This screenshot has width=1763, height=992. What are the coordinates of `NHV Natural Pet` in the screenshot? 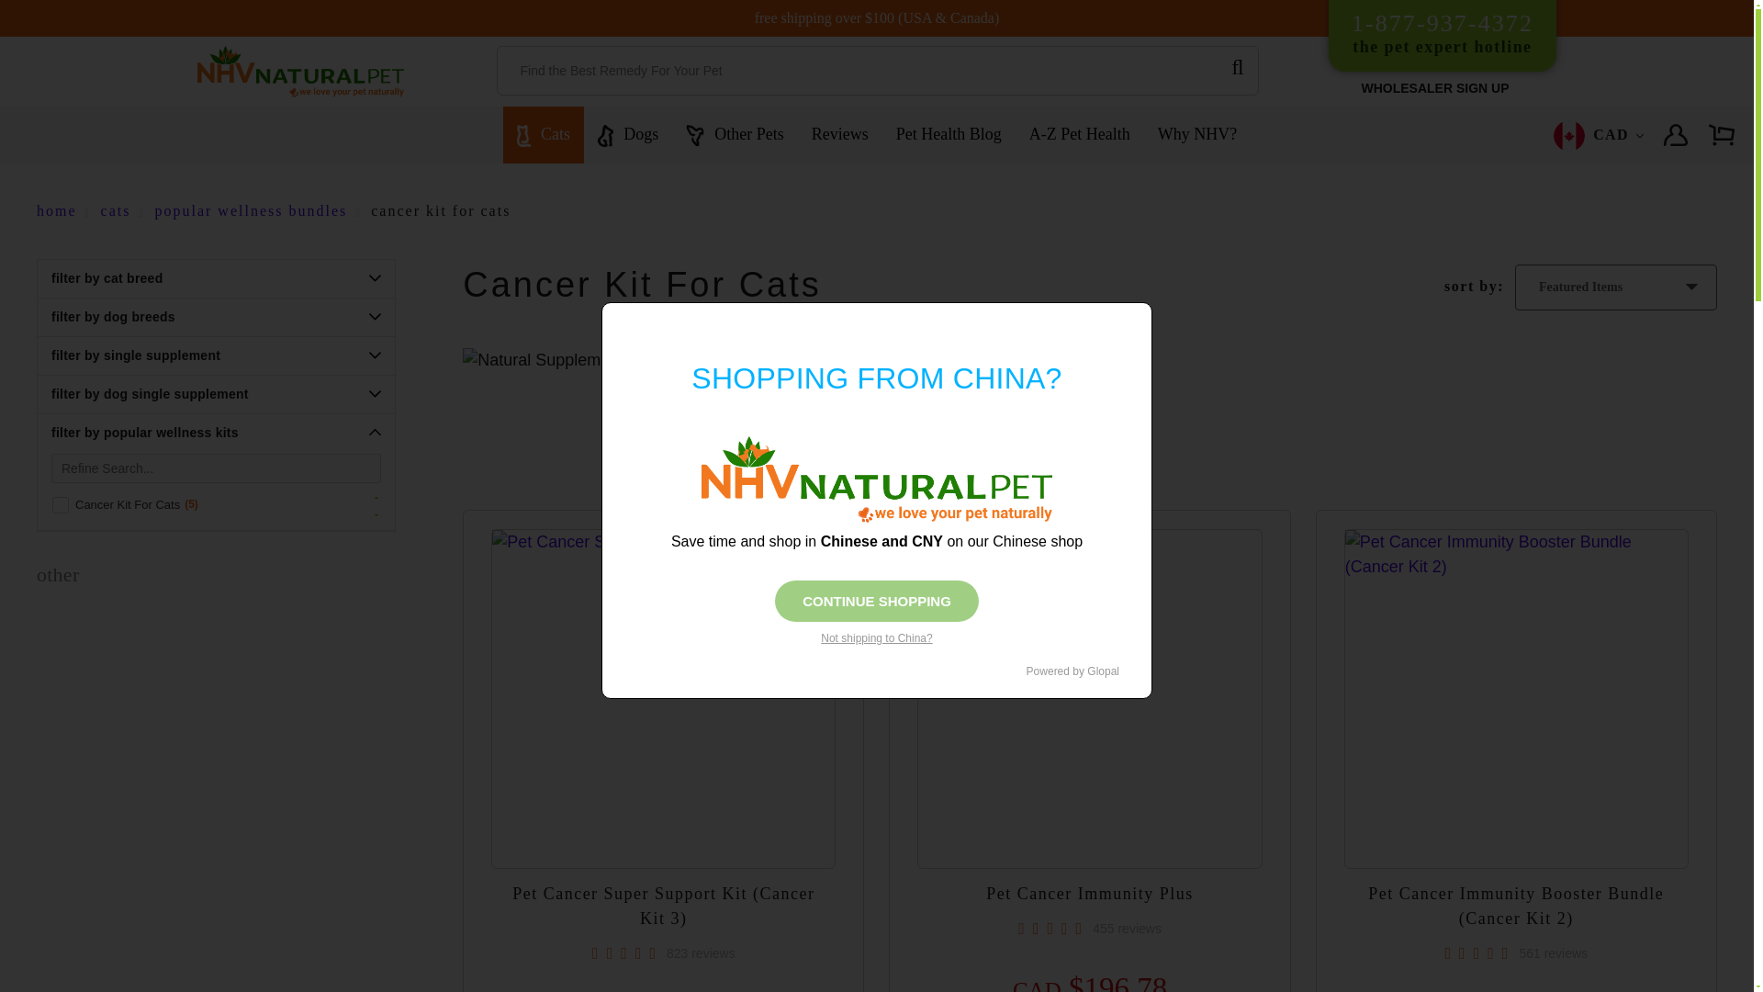 It's located at (1666, 138).